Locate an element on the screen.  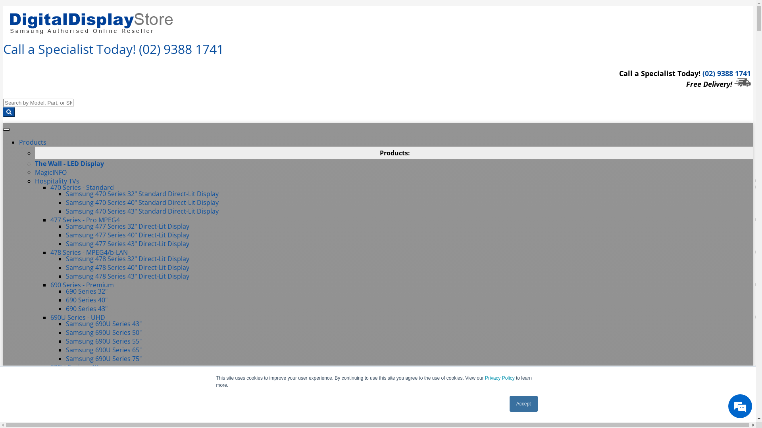
Privacy Policy is located at coordinates (500, 378).